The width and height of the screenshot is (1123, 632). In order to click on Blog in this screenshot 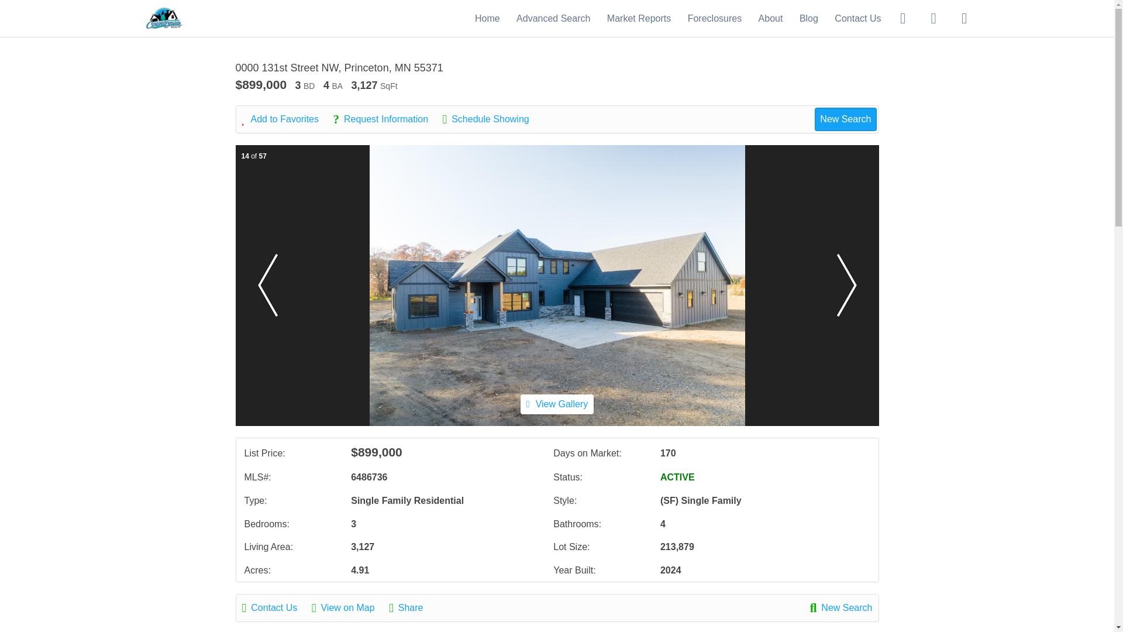, I will do `click(809, 18)`.